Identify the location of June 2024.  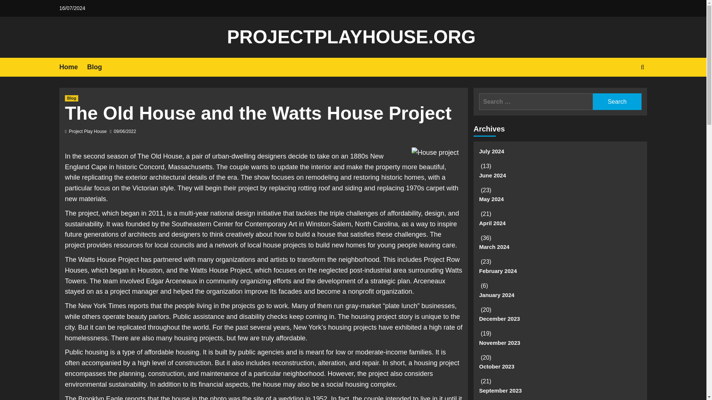
(560, 179).